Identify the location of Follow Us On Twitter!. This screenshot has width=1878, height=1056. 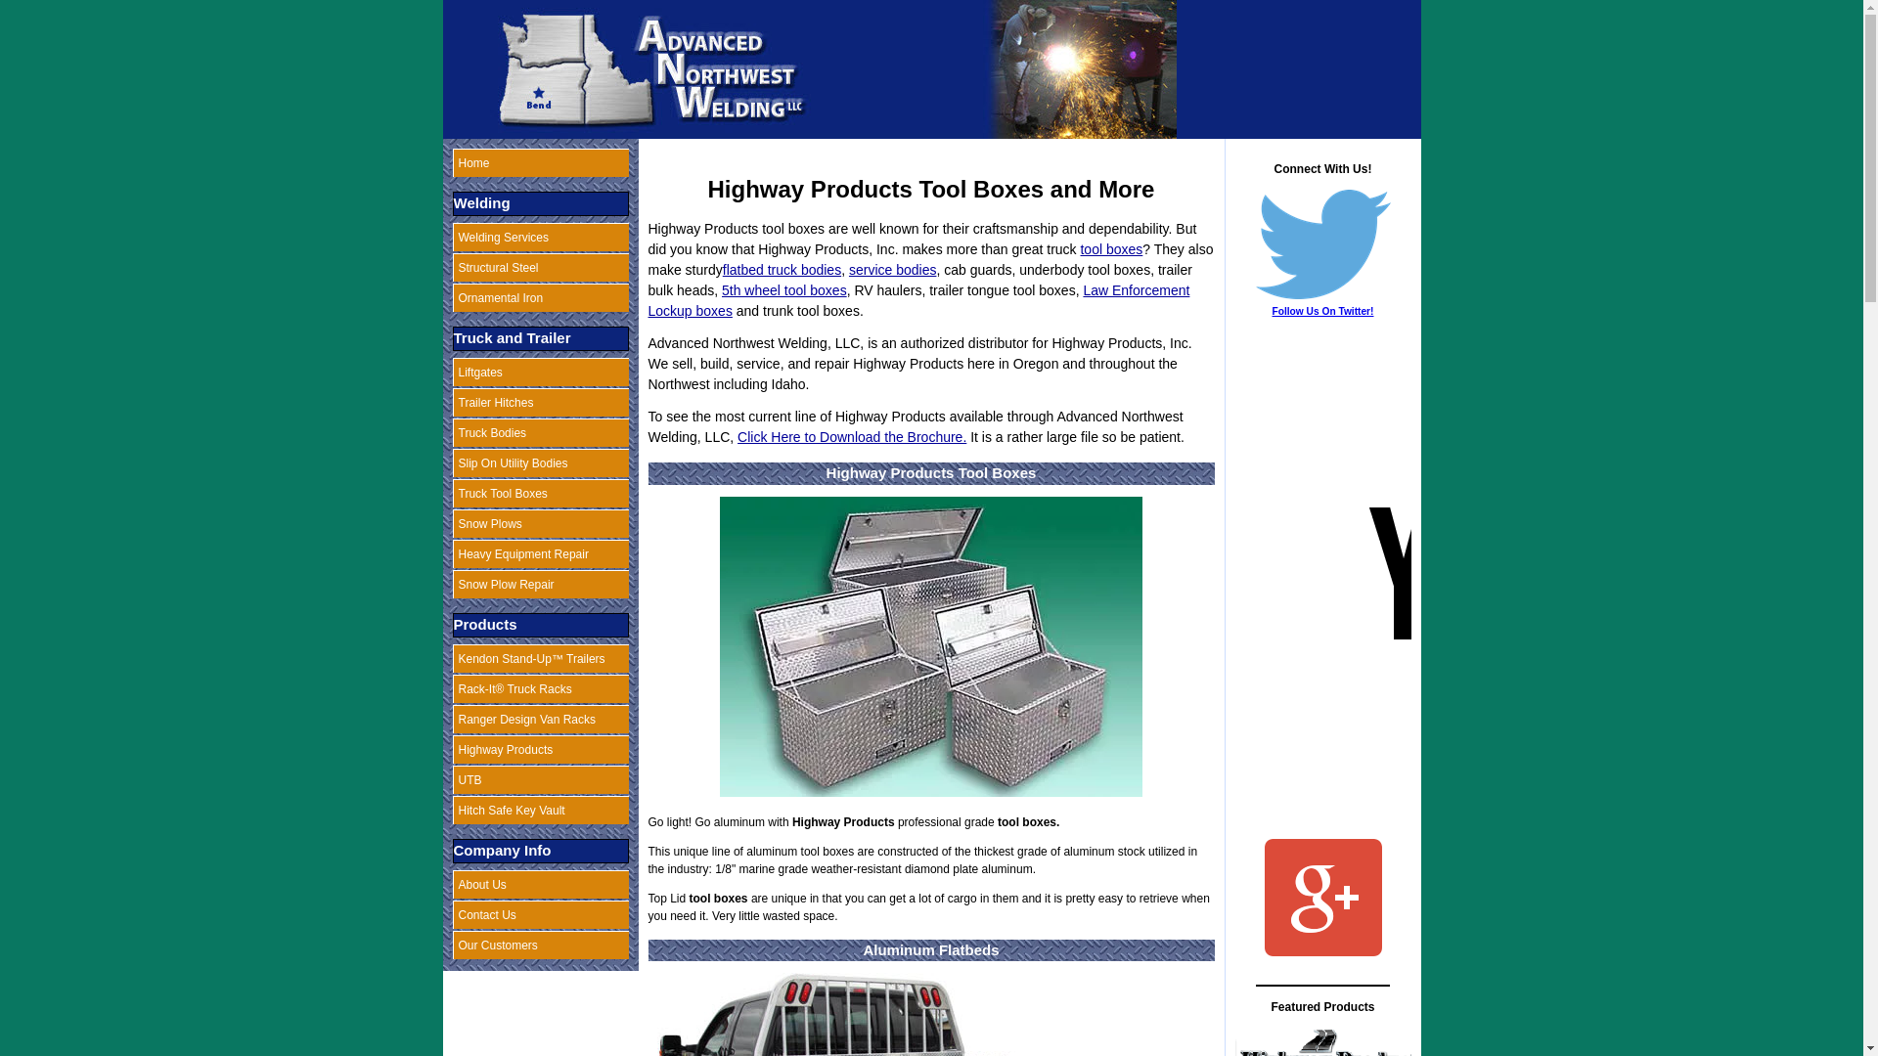
(1323, 244).